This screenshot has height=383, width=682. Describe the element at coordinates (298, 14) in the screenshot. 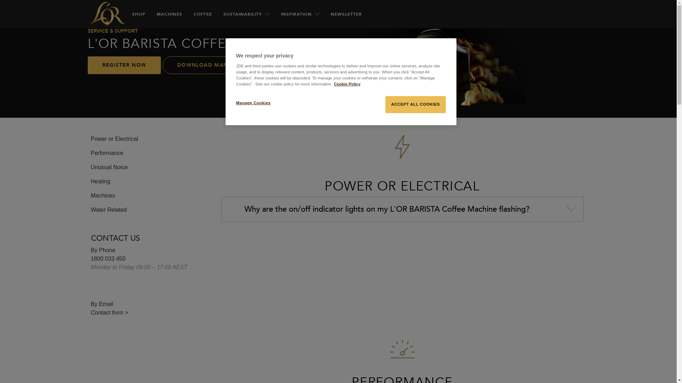

I see `INSPIRATION` at that location.